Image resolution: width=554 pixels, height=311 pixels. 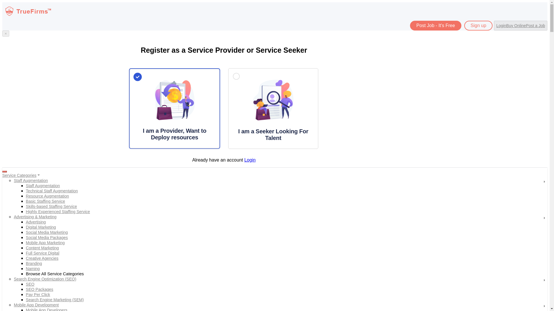 What do you see at coordinates (478, 25) in the screenshot?
I see `Sign up` at bounding box center [478, 25].